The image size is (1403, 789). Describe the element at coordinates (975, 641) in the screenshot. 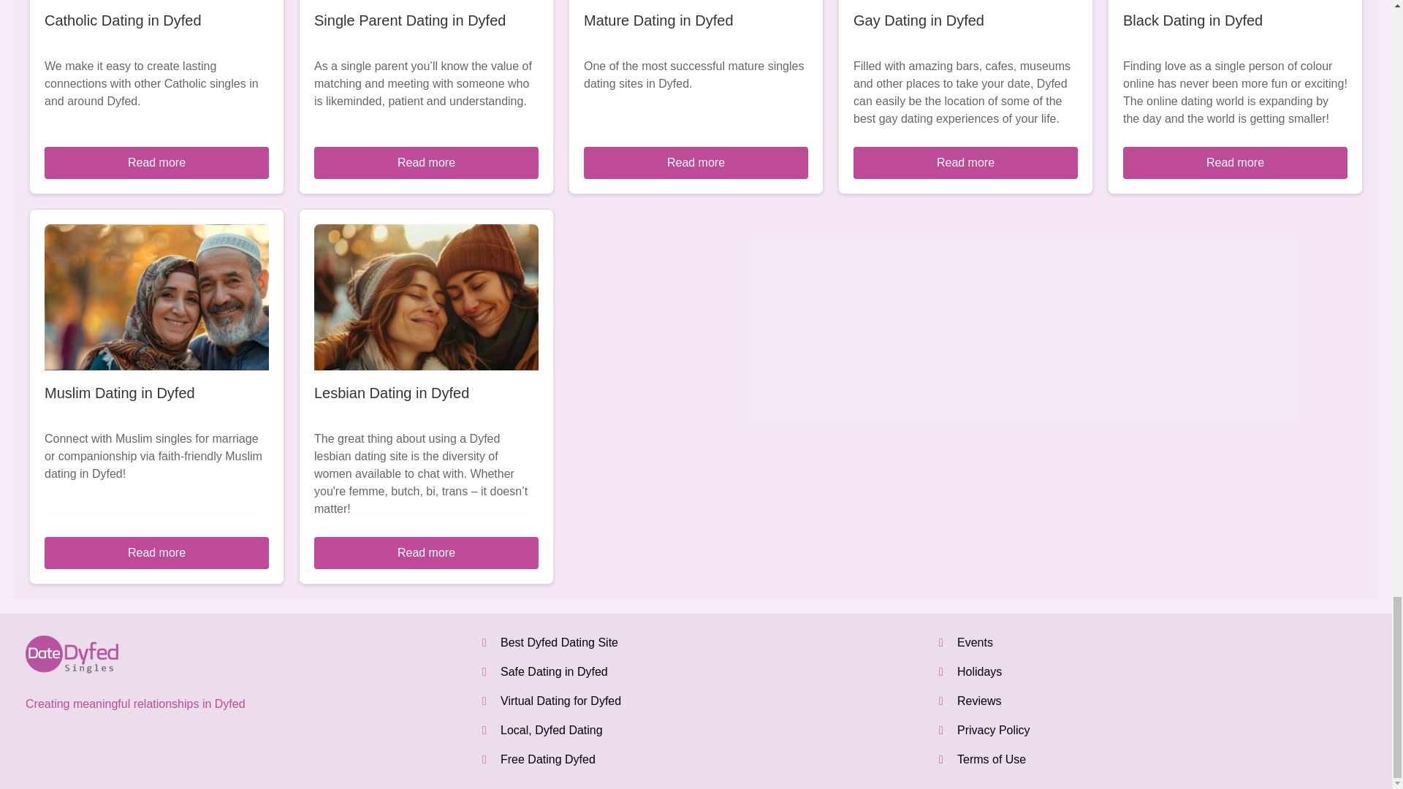

I see `Events` at that location.